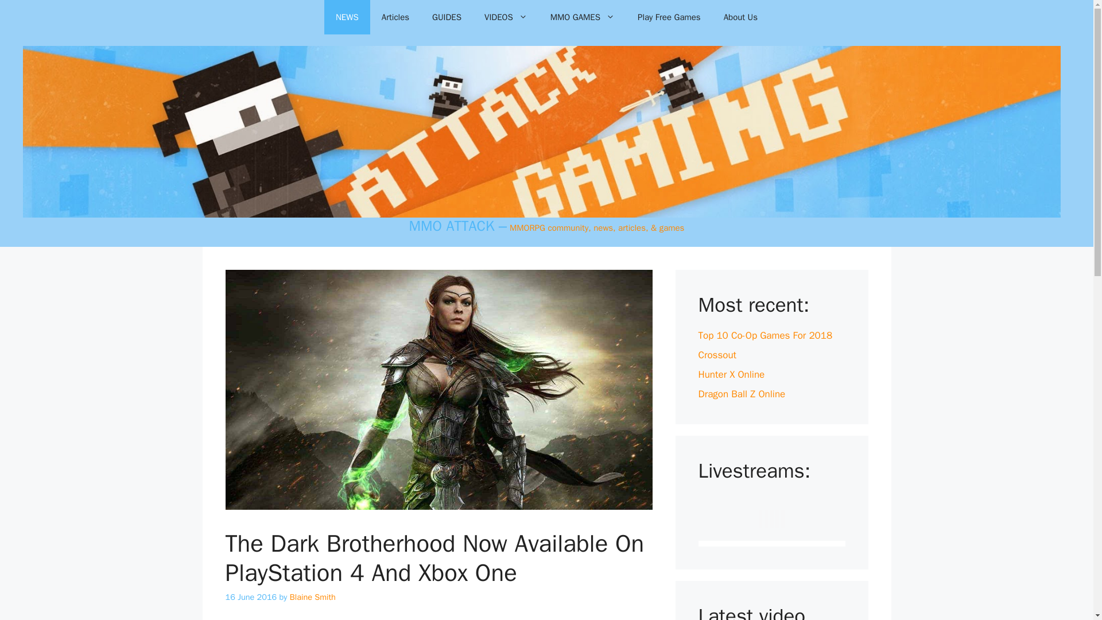 The height and width of the screenshot is (620, 1102). What do you see at coordinates (582, 17) in the screenshot?
I see `MMO GAMES` at bounding box center [582, 17].